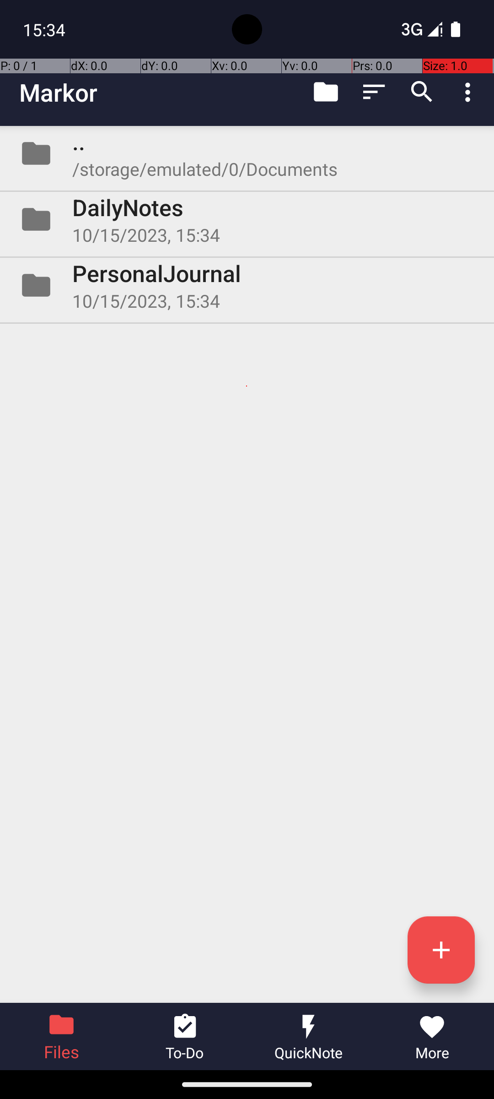  What do you see at coordinates (247, 219) in the screenshot?
I see `Folder DailyNotes ` at bounding box center [247, 219].